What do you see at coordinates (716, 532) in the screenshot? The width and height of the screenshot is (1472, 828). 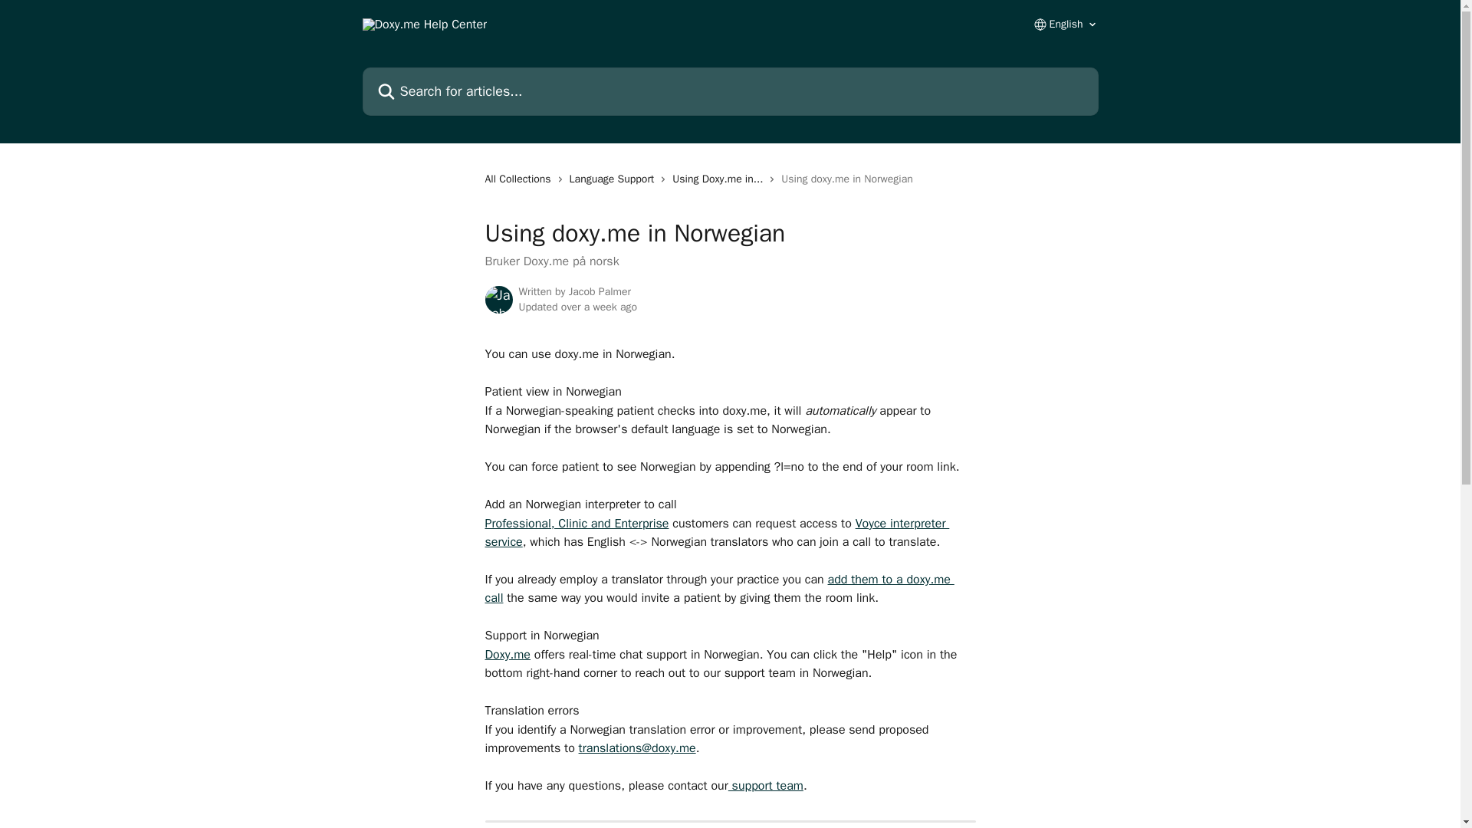 I see `Voyce interpreter service` at bounding box center [716, 532].